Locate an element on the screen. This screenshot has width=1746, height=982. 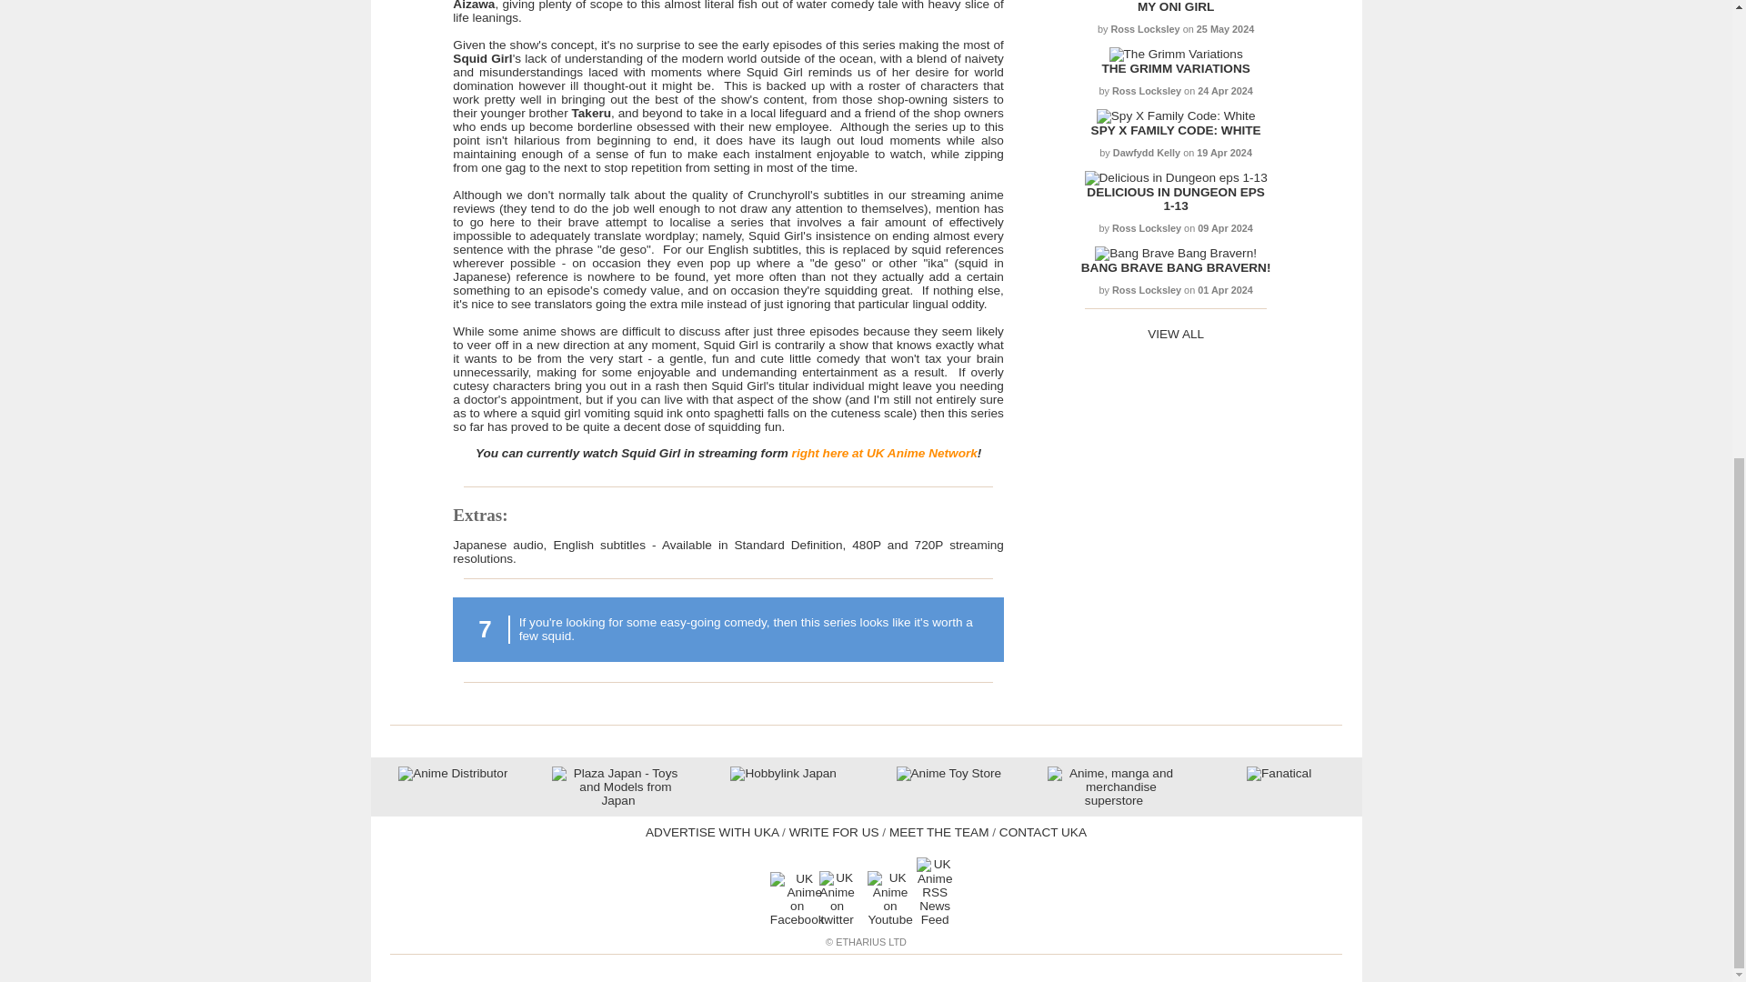
Anime Distributor is located at coordinates (453, 773).